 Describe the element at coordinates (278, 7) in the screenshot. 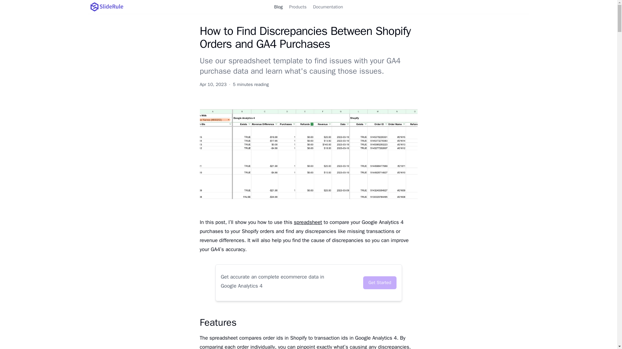

I see `Blog` at that location.